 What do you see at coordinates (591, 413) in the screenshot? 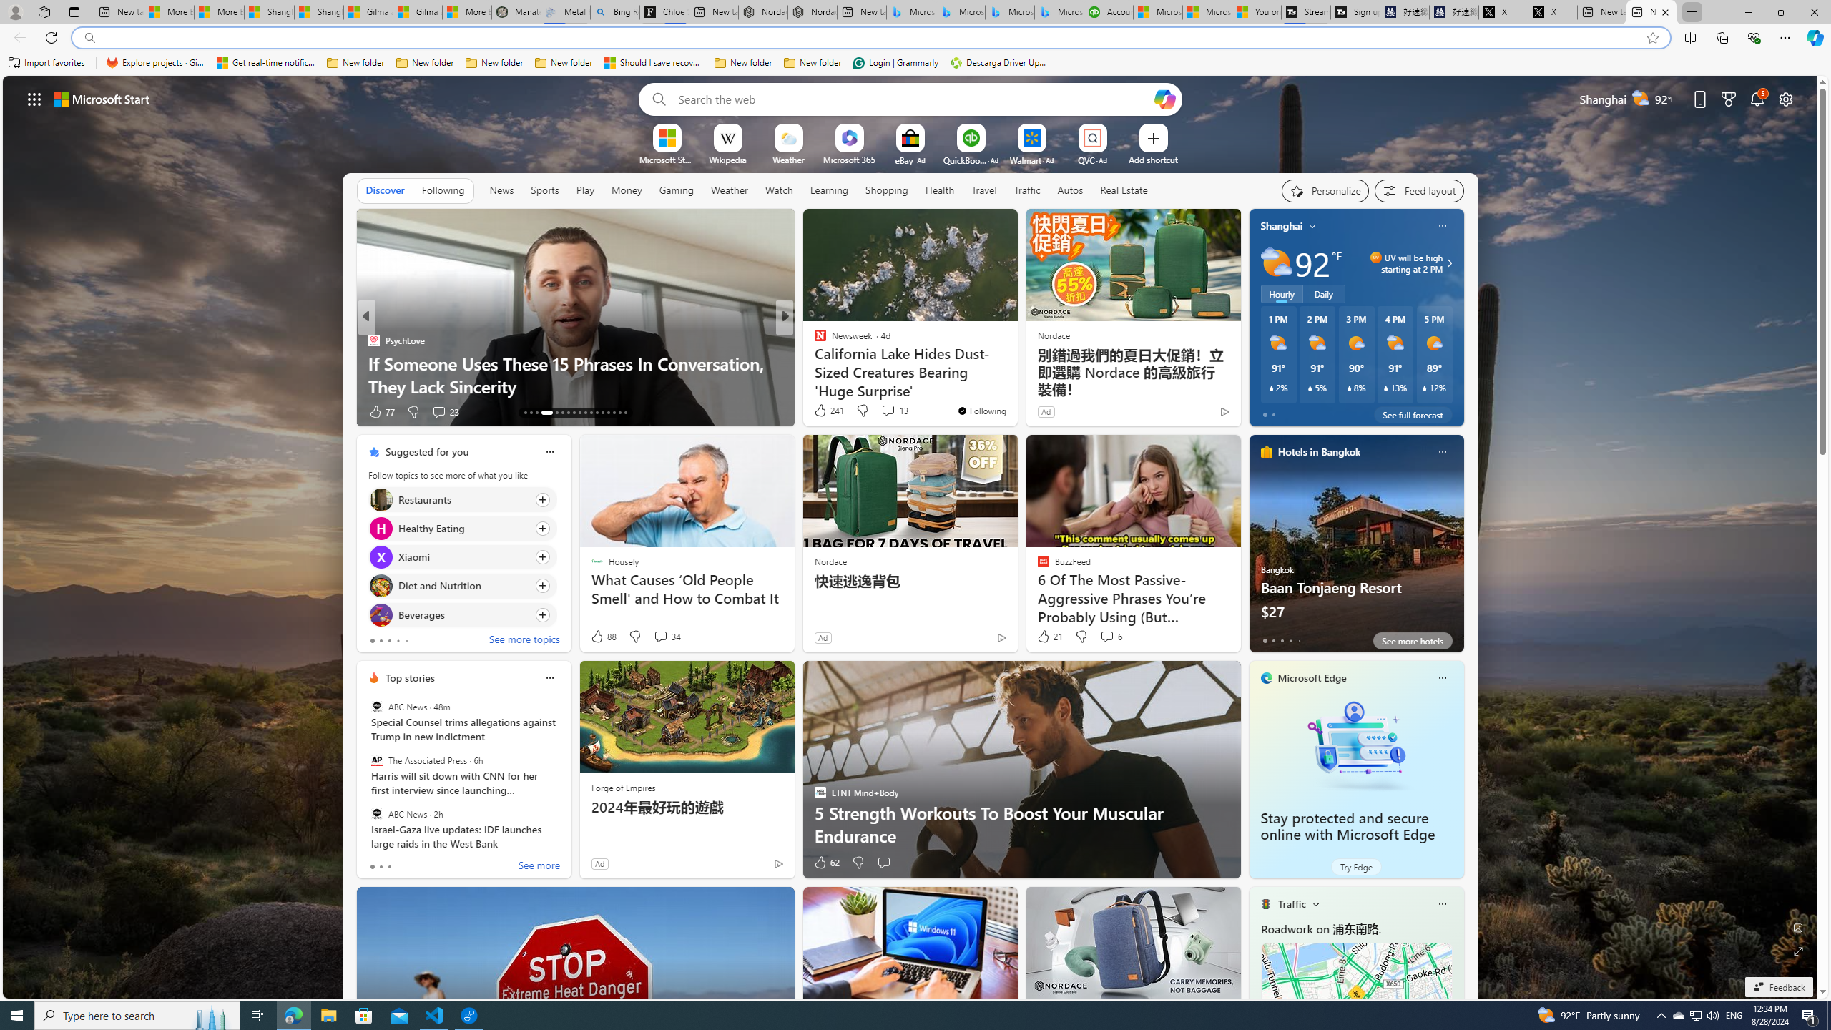
I see `AutomationID: tab-23` at bounding box center [591, 413].